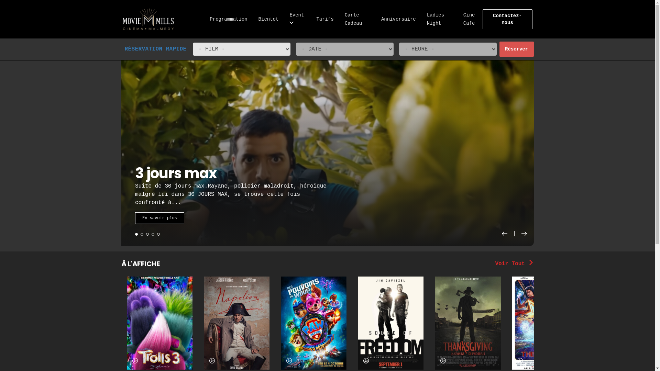  Describe the element at coordinates (399, 19) in the screenshot. I see `Anniversaire` at that location.